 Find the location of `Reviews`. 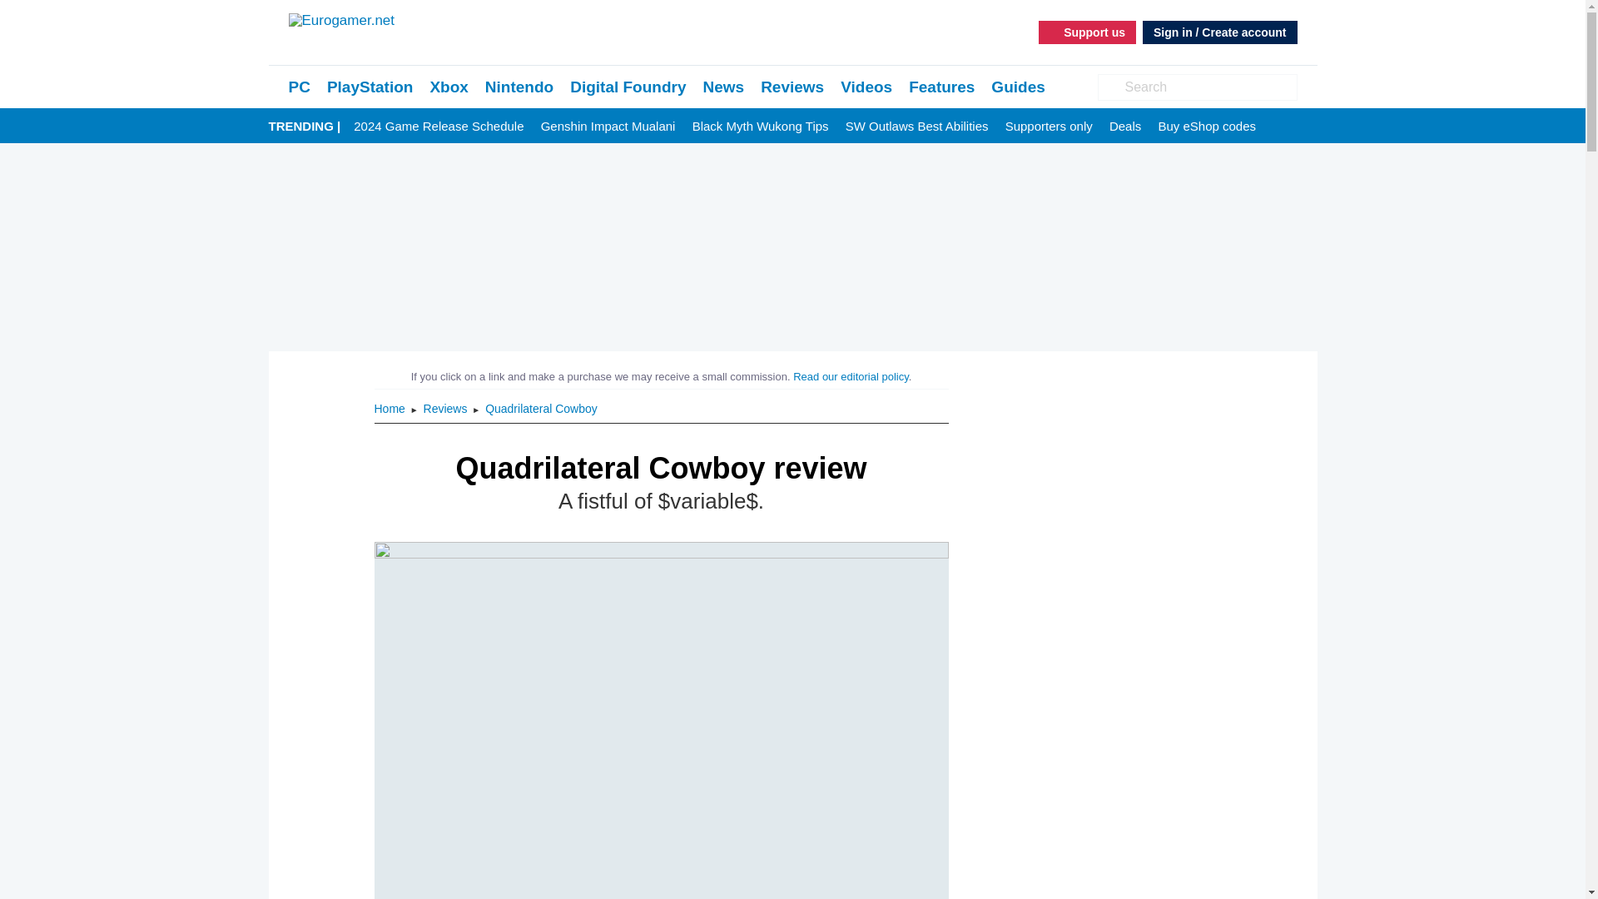

Reviews is located at coordinates (792, 87).